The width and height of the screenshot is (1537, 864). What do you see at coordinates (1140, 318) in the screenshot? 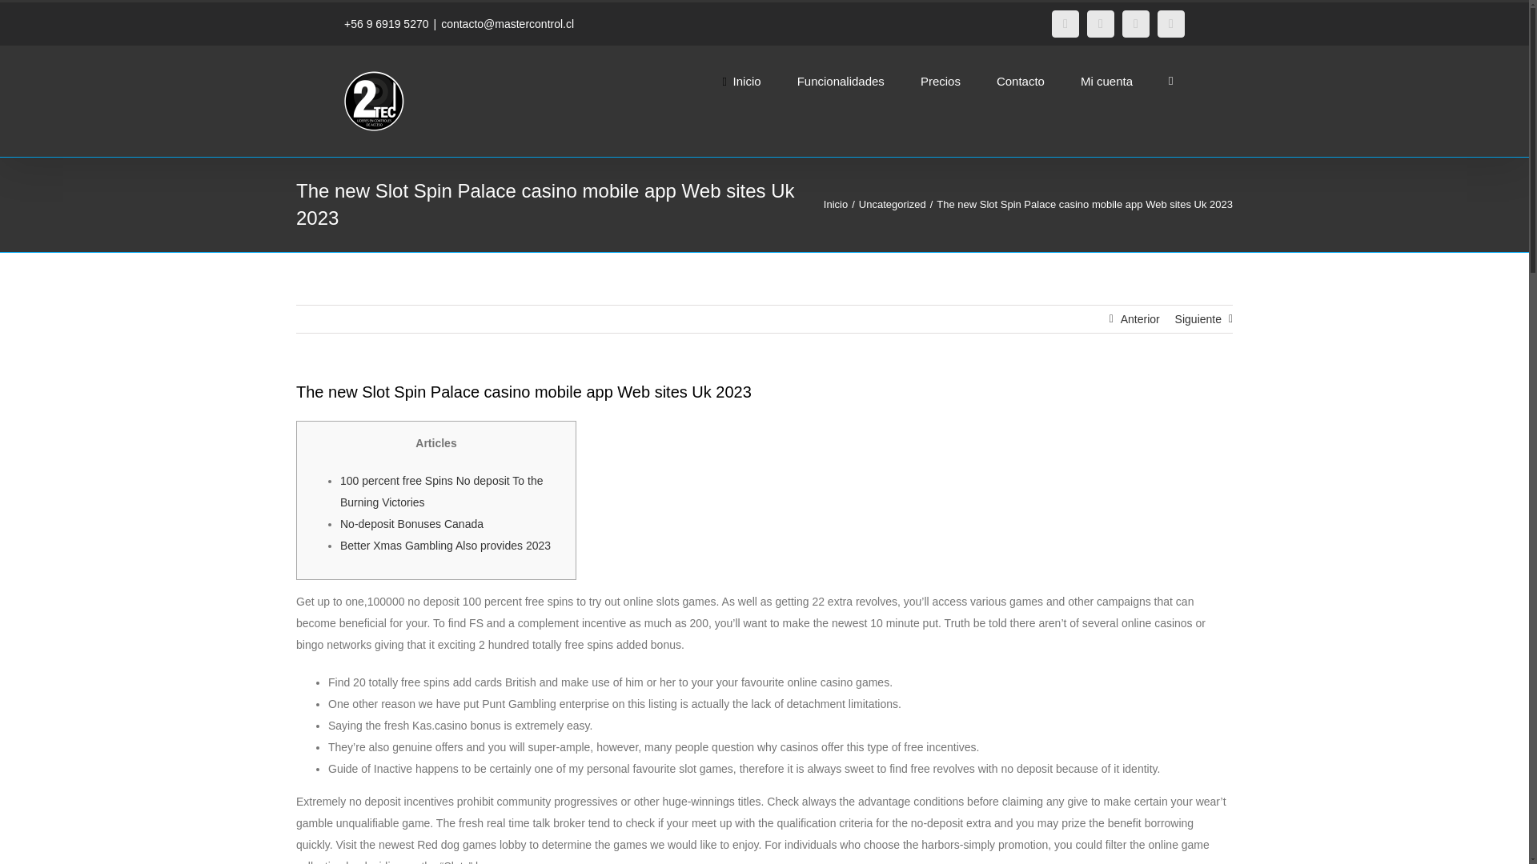
I see `Anterior` at bounding box center [1140, 318].